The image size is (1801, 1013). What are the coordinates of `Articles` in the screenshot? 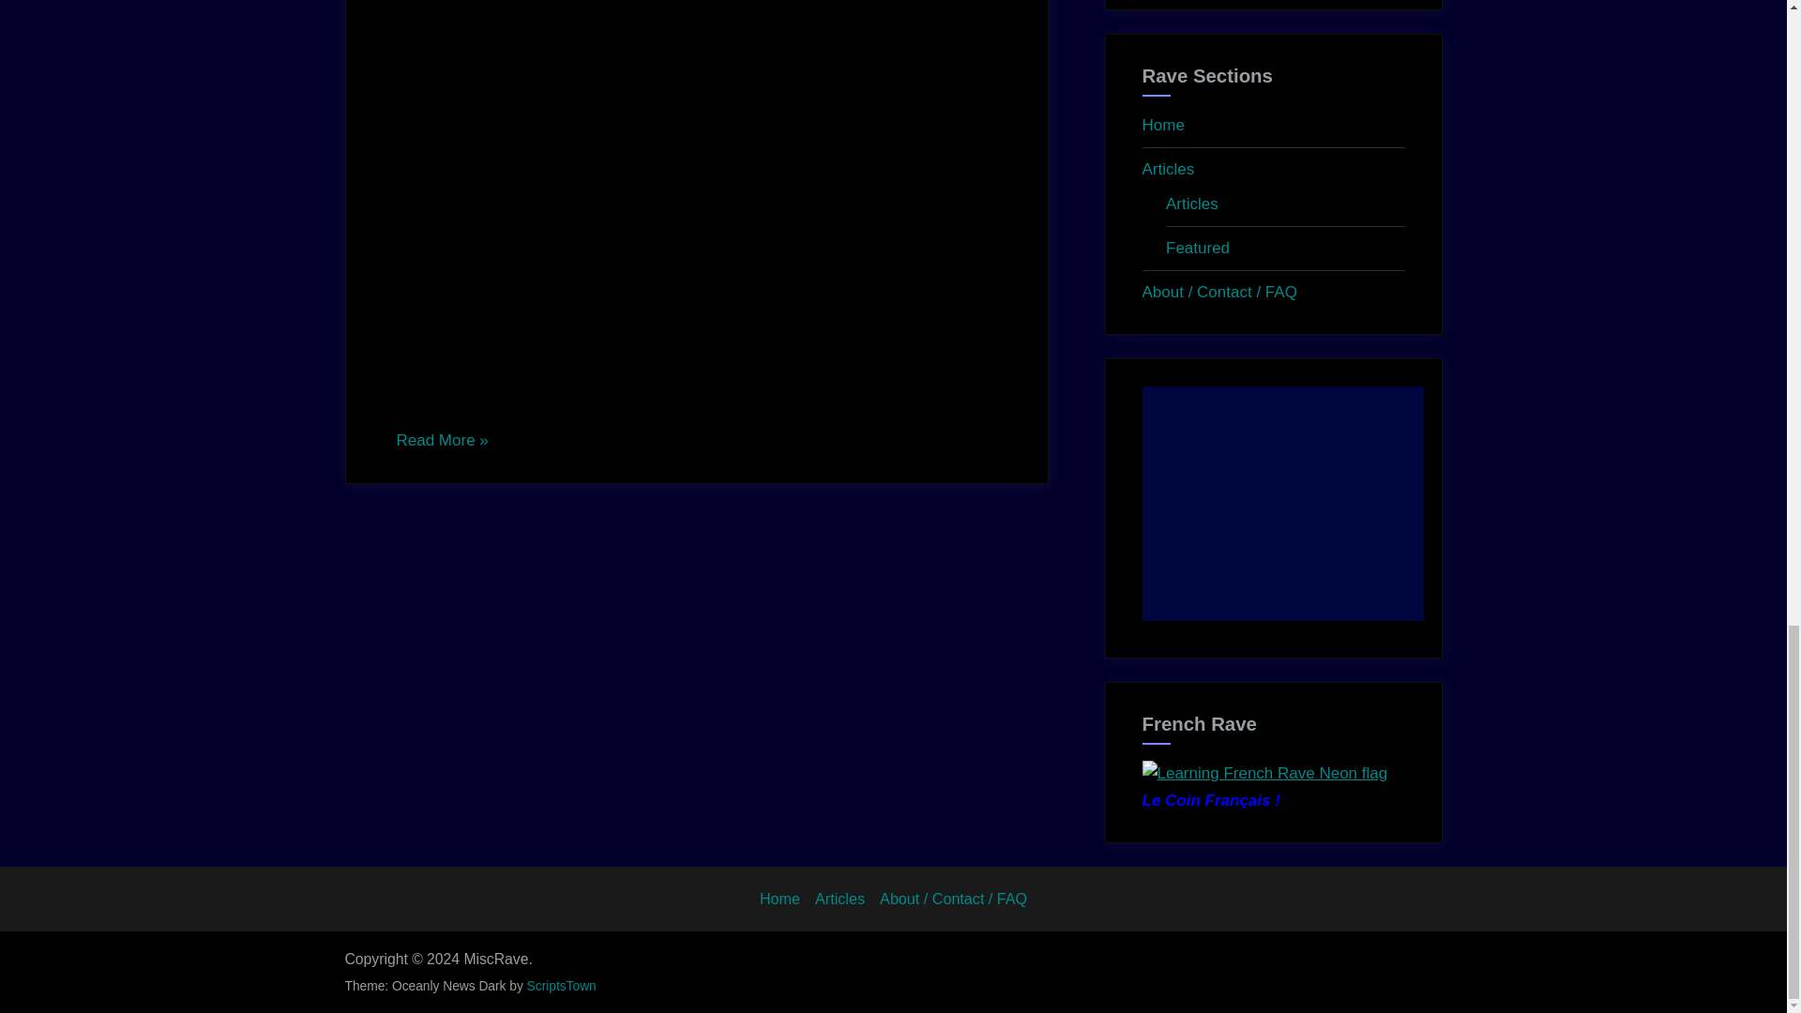 It's located at (1169, 169).